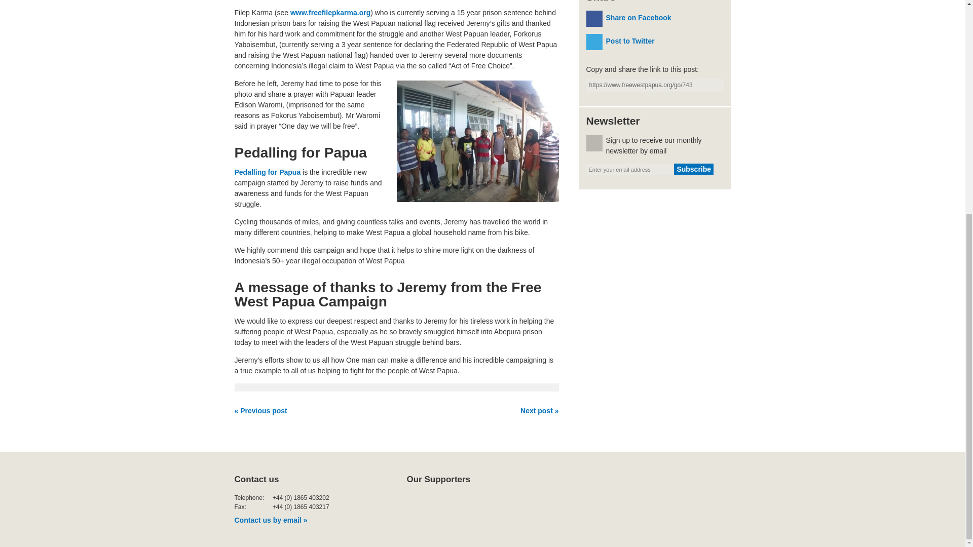  Describe the element at coordinates (330, 13) in the screenshot. I see `www.freefilepkarma.org` at that location.